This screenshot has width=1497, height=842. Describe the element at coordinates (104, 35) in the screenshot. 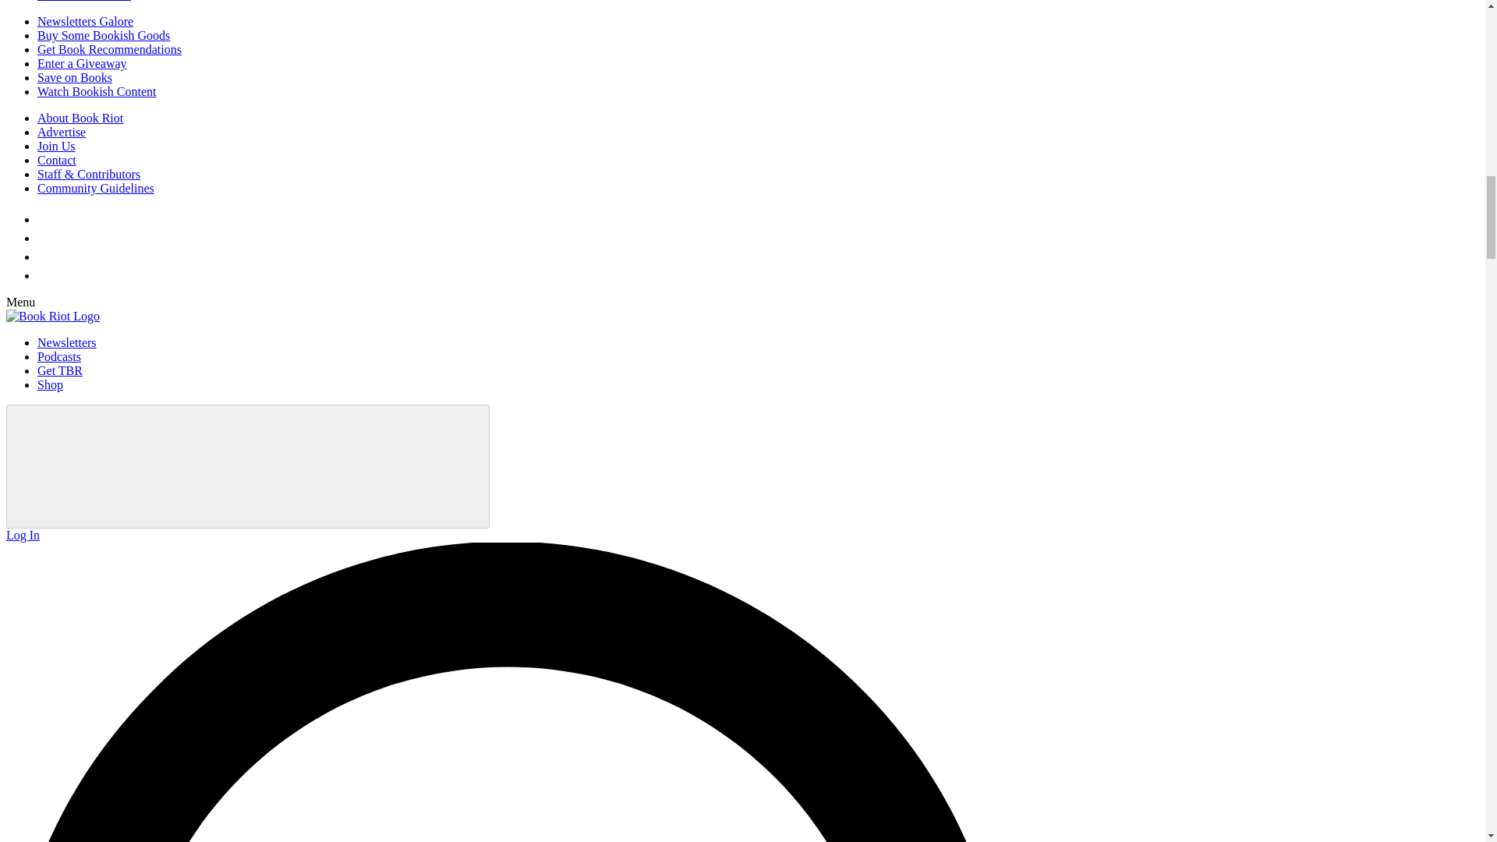

I see `Buy Some Bookish Goods` at that location.